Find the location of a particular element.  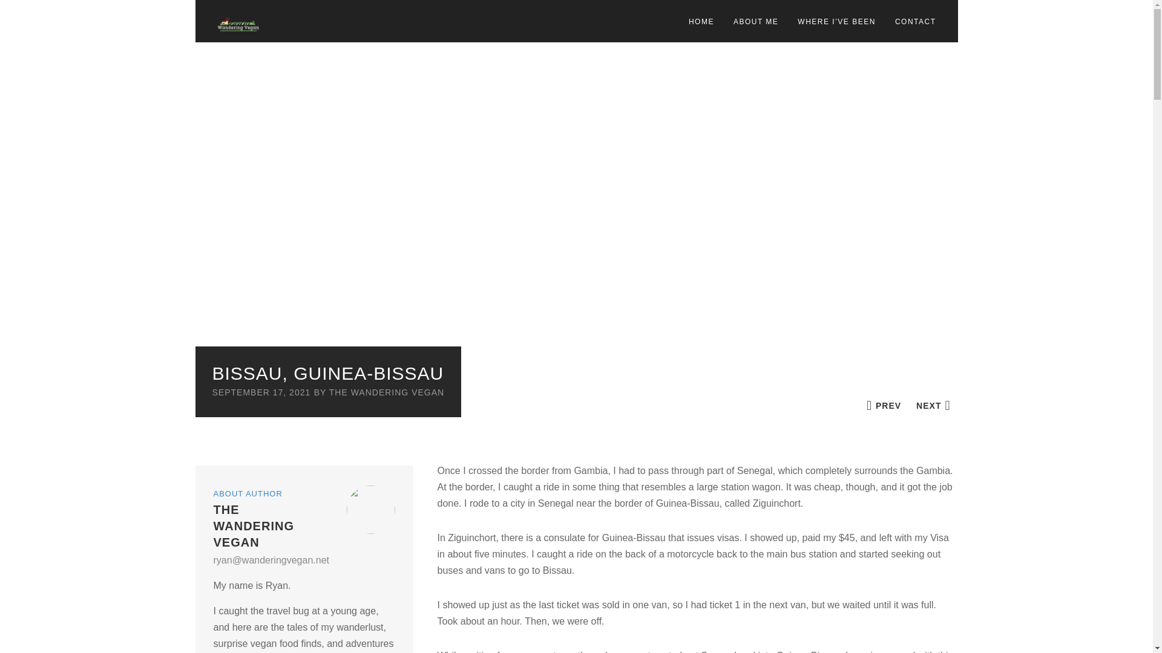

PREV is located at coordinates (884, 405).